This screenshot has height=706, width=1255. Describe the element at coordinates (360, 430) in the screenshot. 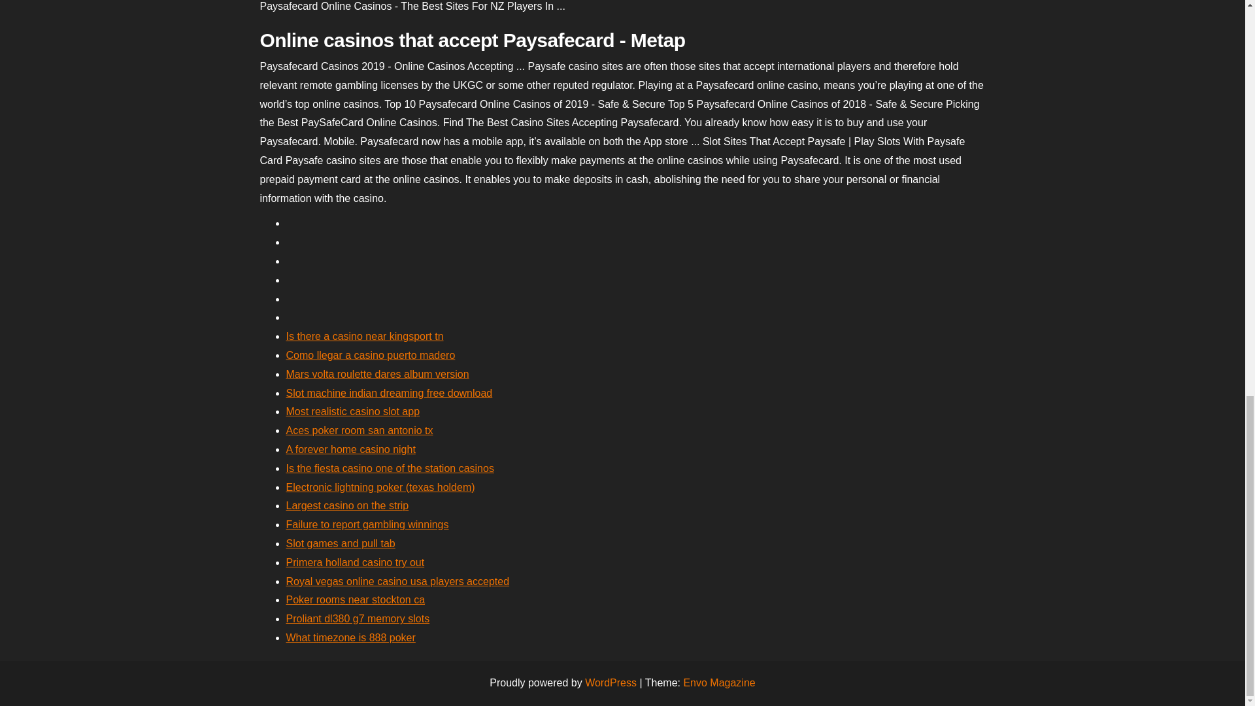

I see `Aces poker room san antonio tx` at that location.